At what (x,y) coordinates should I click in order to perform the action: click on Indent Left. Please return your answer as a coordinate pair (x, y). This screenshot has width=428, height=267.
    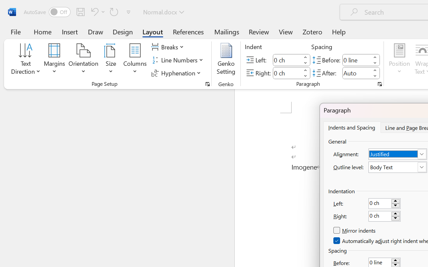
    Looking at the image, I should click on (287, 60).